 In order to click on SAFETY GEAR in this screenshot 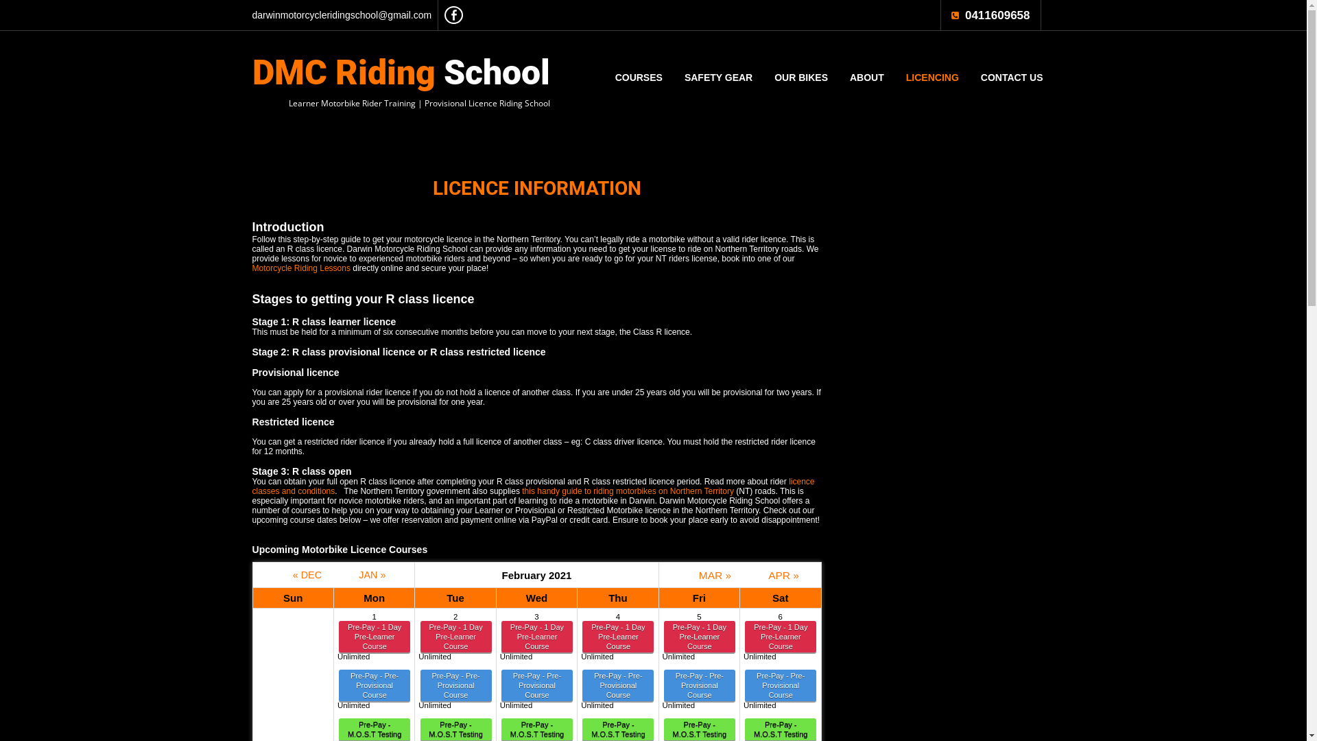, I will do `click(719, 78)`.